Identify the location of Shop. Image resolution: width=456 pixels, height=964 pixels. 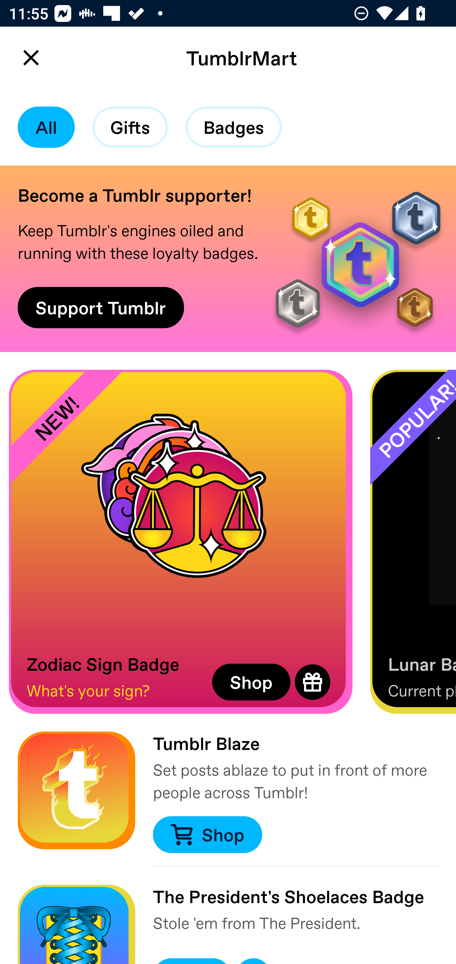
(207, 835).